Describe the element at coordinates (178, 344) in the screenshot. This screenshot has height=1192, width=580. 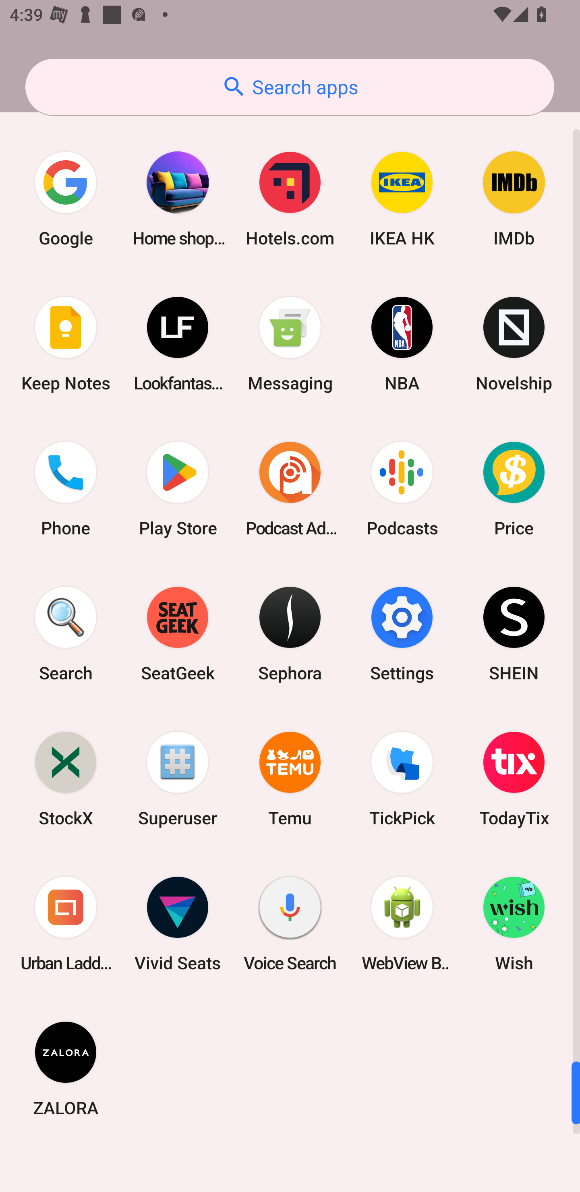
I see `Lookfantastic` at that location.